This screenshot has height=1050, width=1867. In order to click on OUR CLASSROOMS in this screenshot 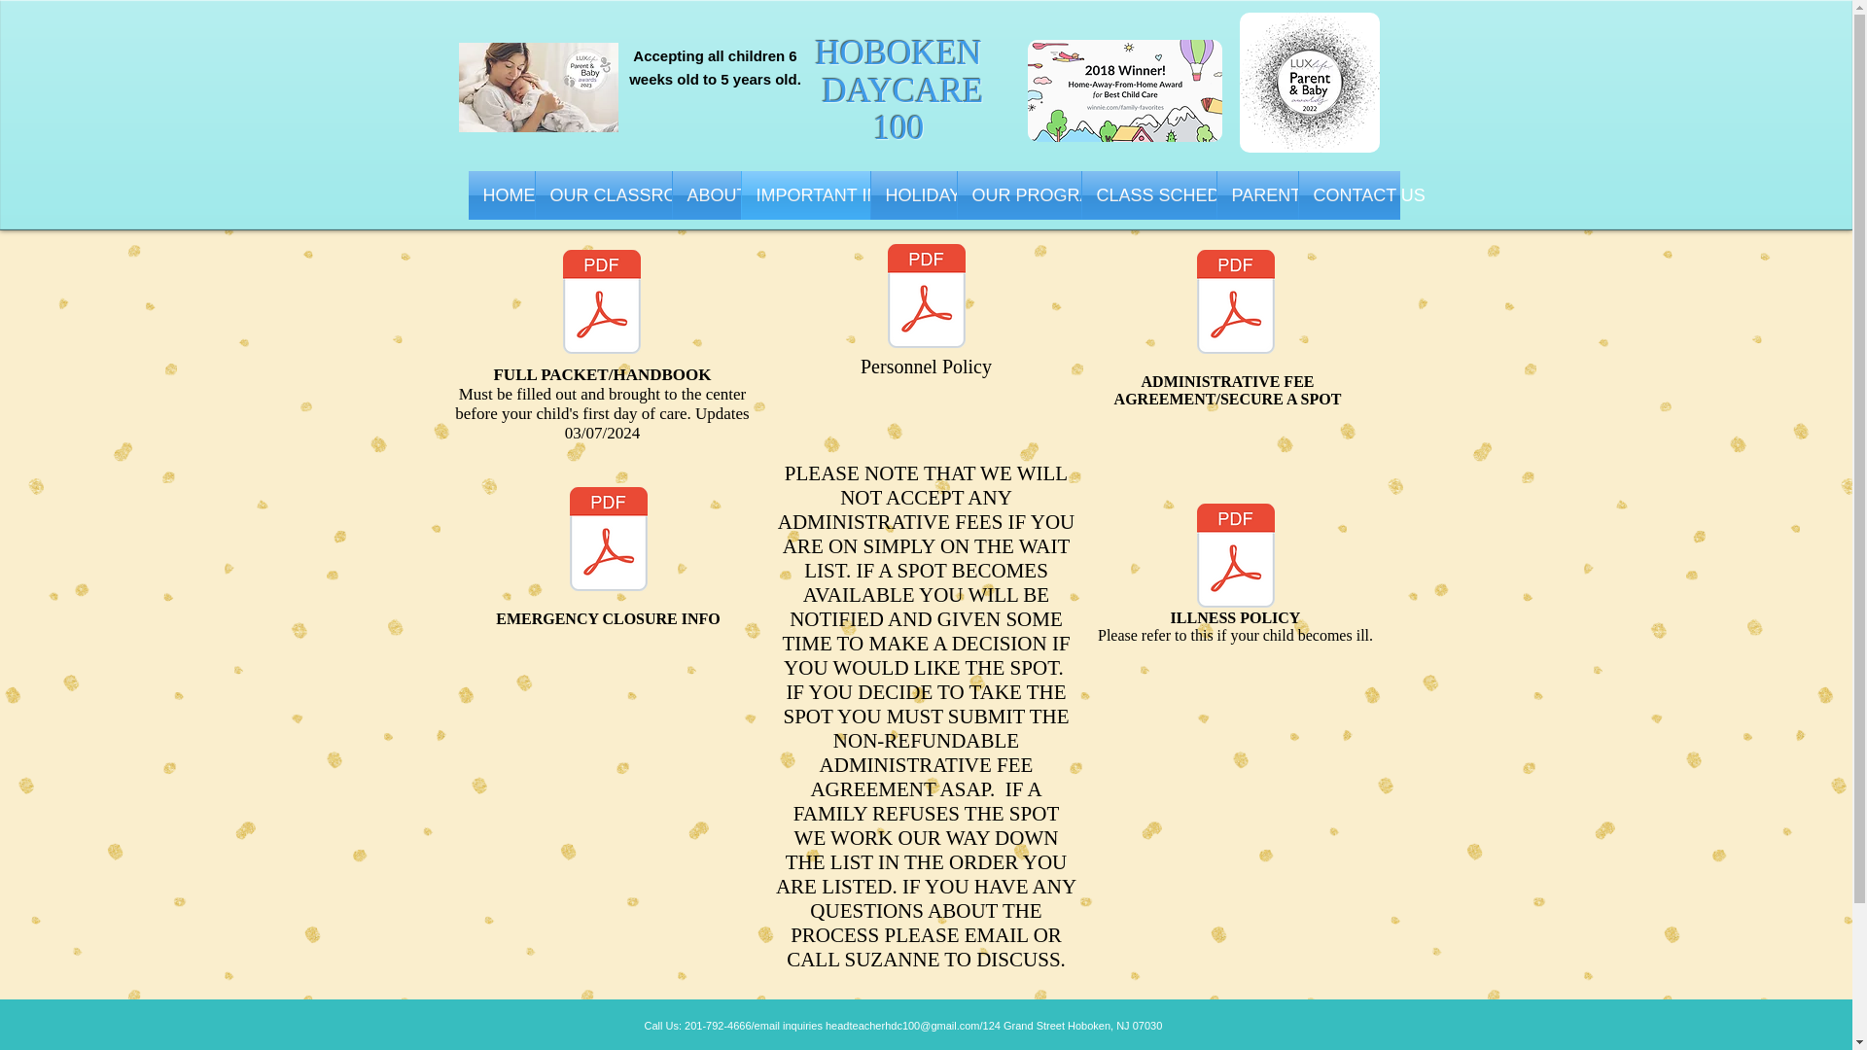, I will do `click(602, 194)`.